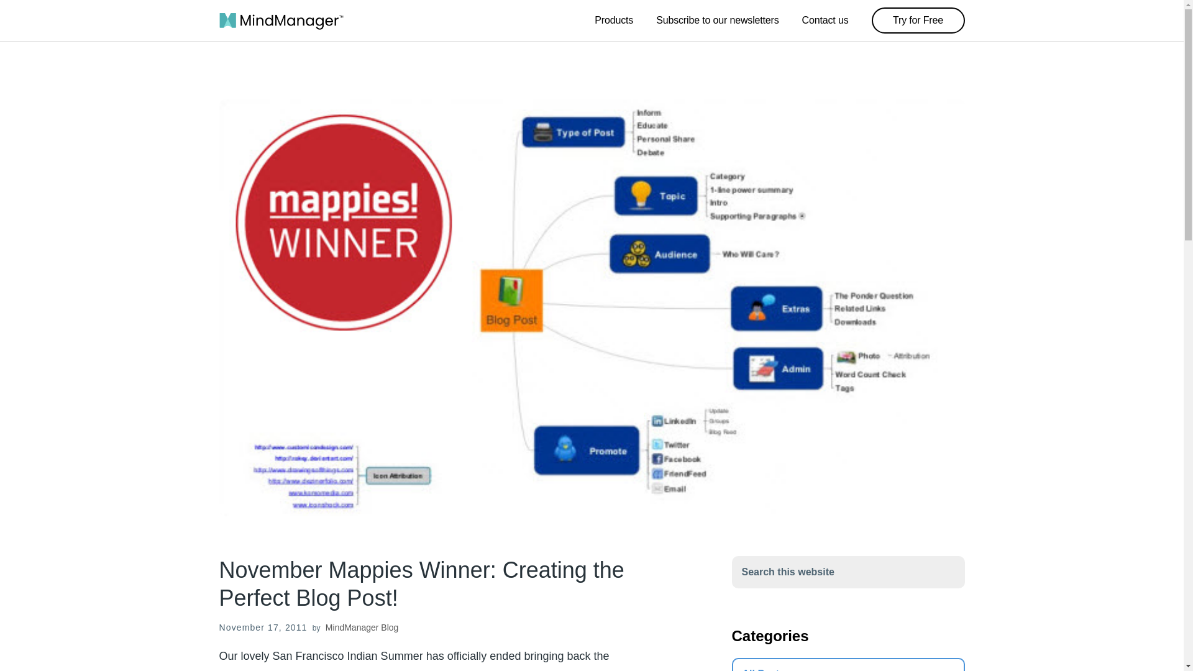 The image size is (1193, 671). Describe the element at coordinates (825, 21) in the screenshot. I see `Contact us` at that location.